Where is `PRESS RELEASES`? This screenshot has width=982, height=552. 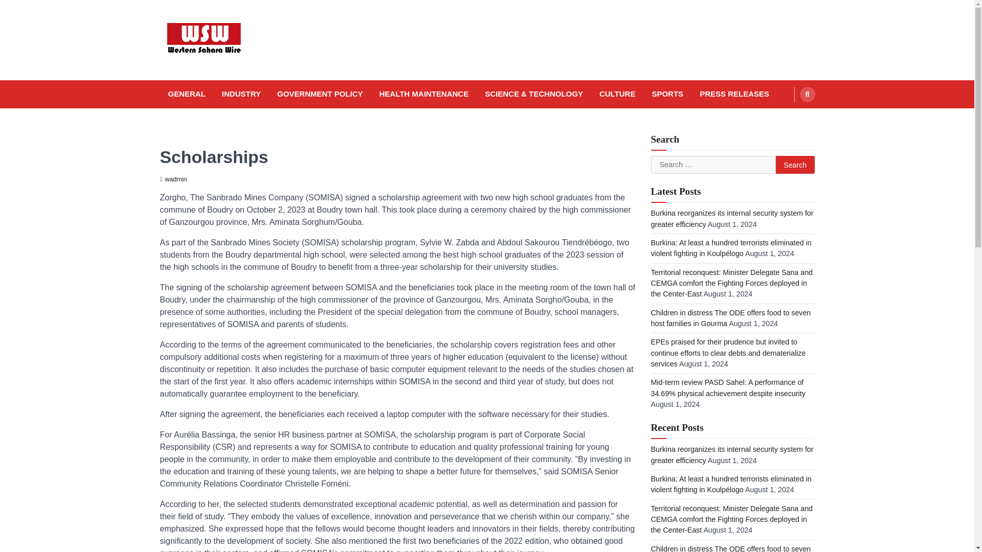
PRESS RELEASES is located at coordinates (734, 94).